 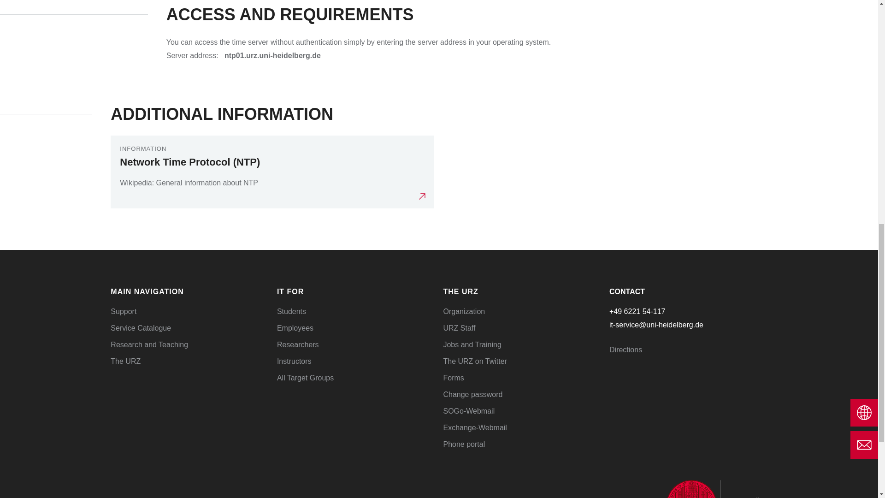 I want to click on Research and Teaching, so click(x=149, y=344).